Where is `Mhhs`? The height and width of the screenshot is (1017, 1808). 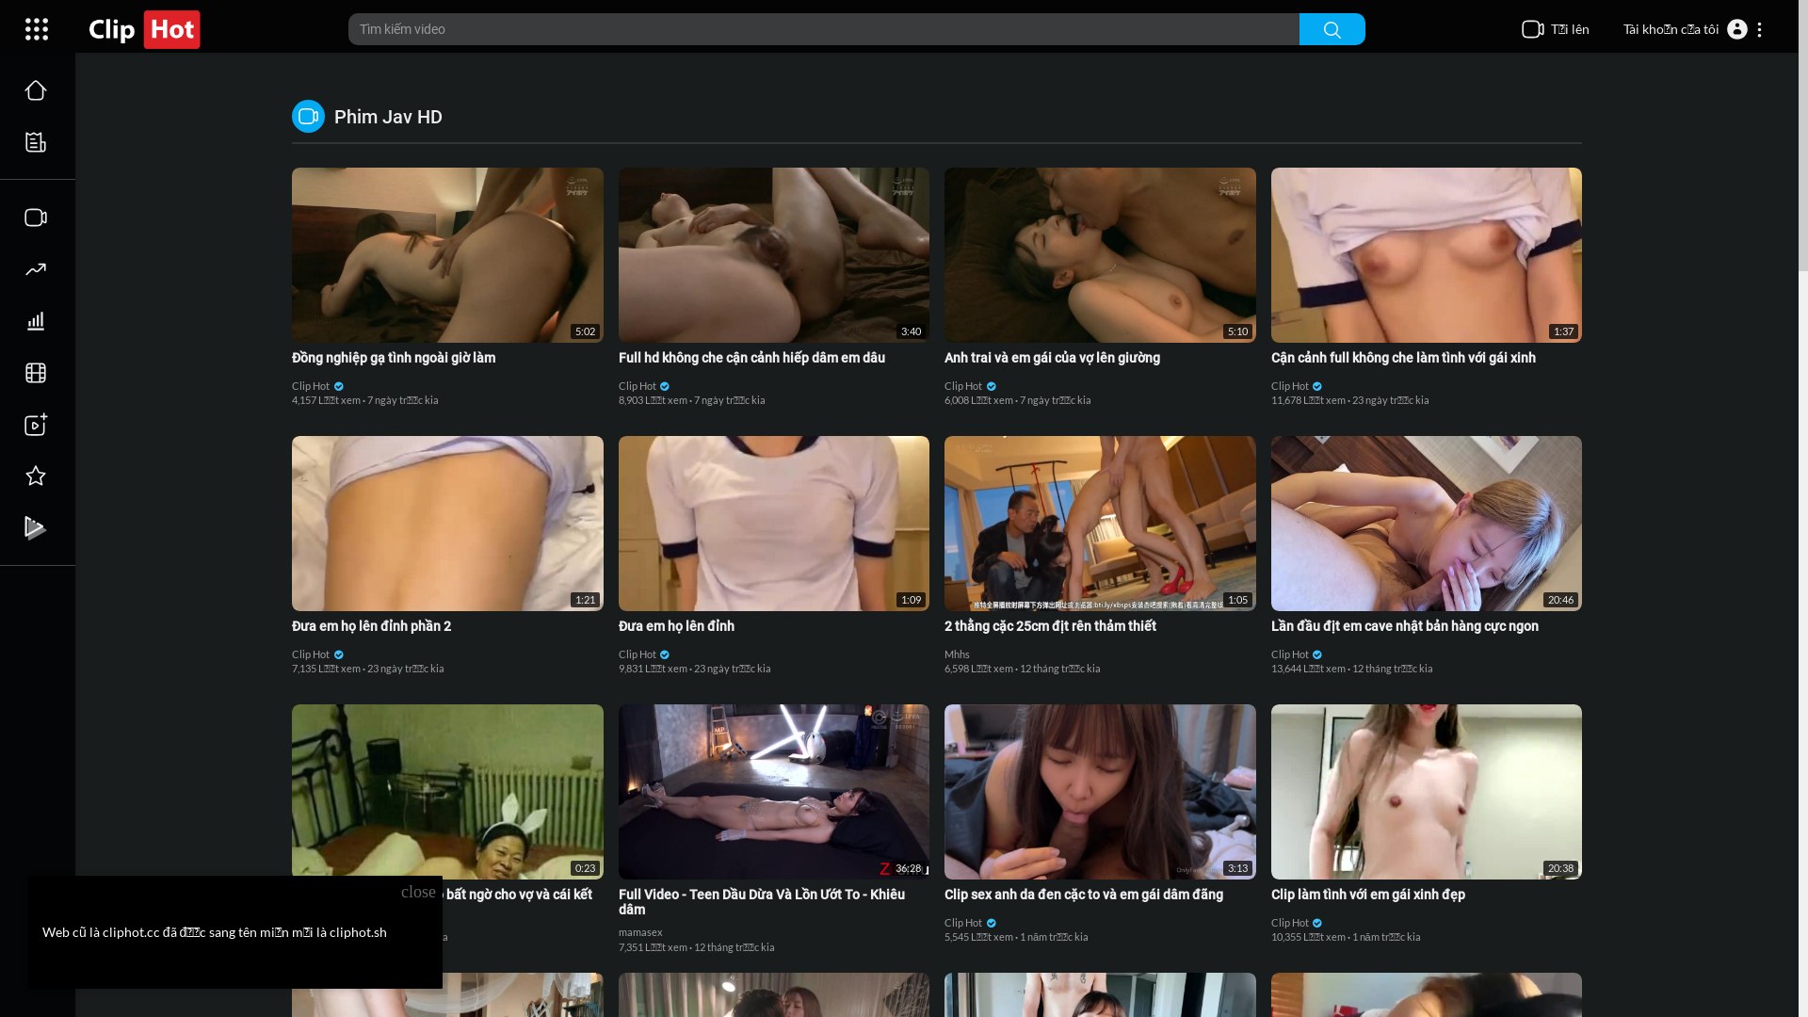
Mhhs is located at coordinates (957, 654).